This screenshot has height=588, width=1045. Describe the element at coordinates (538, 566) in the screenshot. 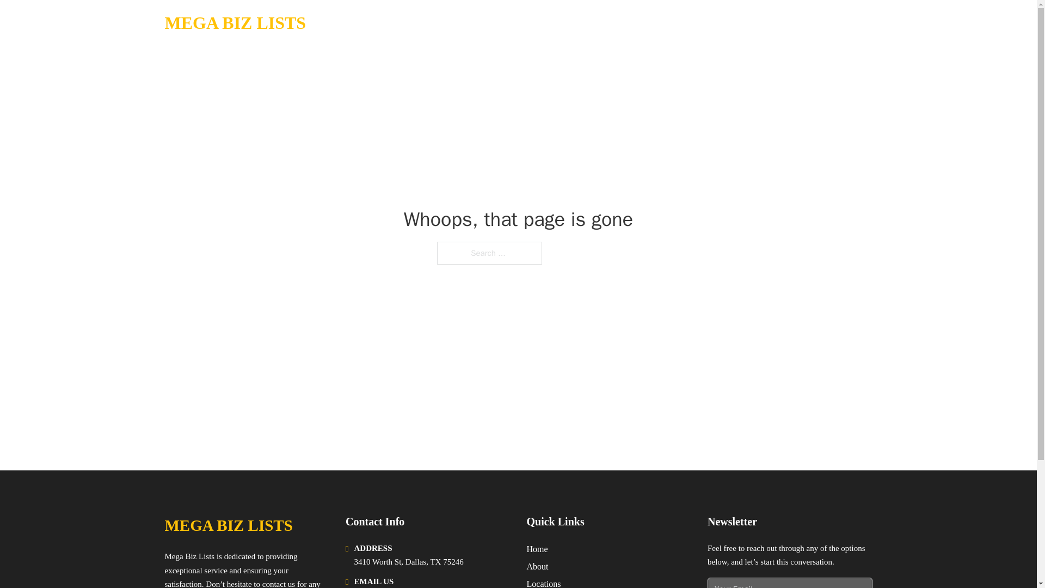

I see `About` at that location.